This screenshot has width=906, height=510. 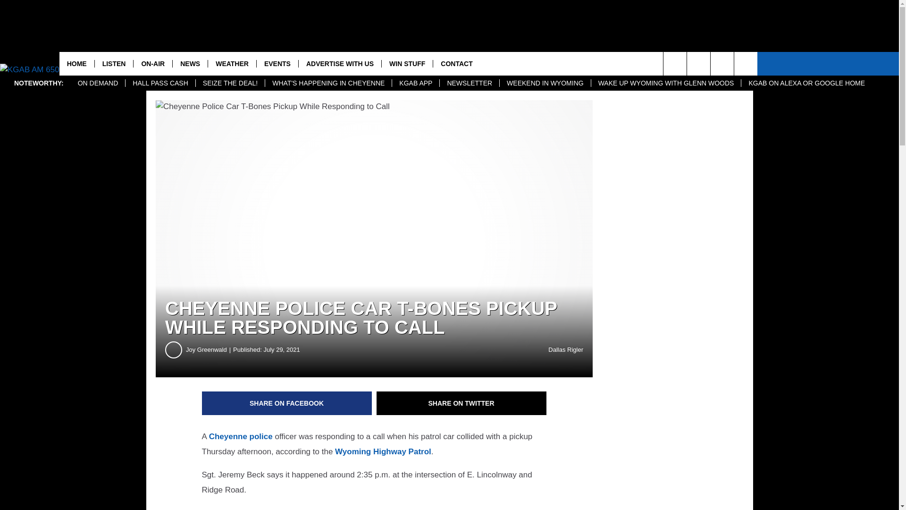 What do you see at coordinates (76, 63) in the screenshot?
I see `HOME` at bounding box center [76, 63].